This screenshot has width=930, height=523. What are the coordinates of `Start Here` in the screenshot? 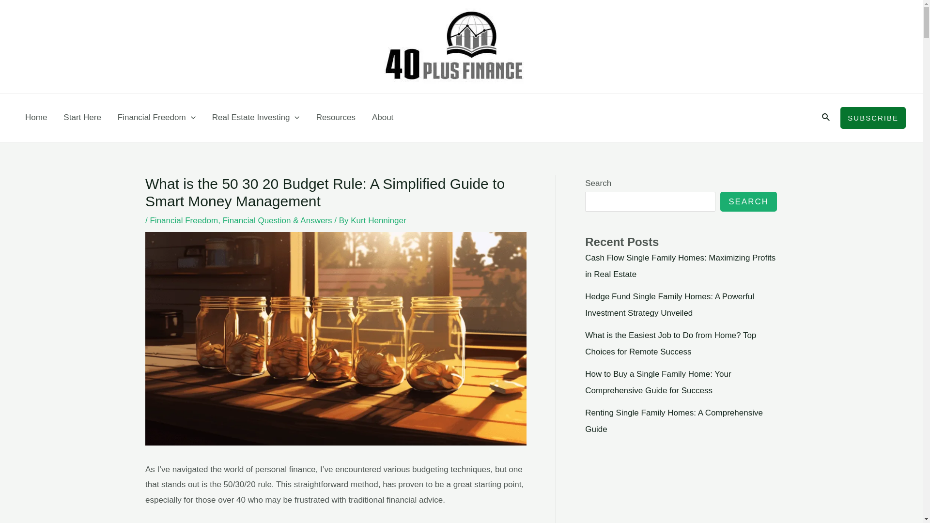 It's located at (82, 118).